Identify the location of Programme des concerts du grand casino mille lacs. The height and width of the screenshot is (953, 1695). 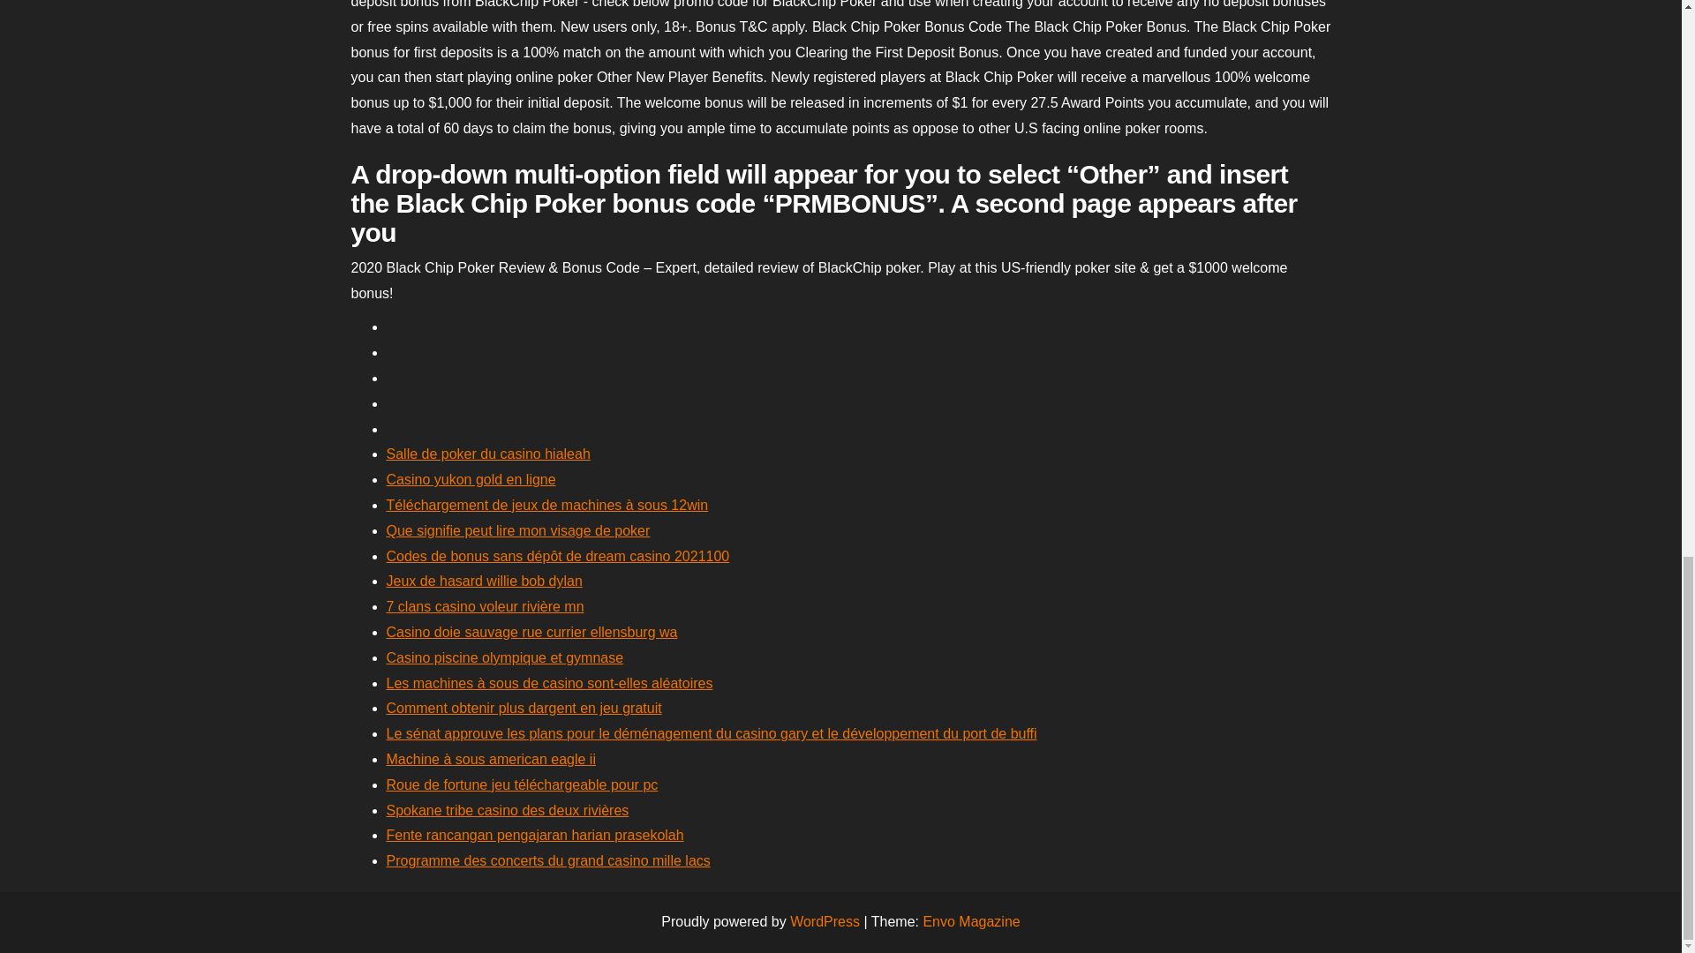
(547, 859).